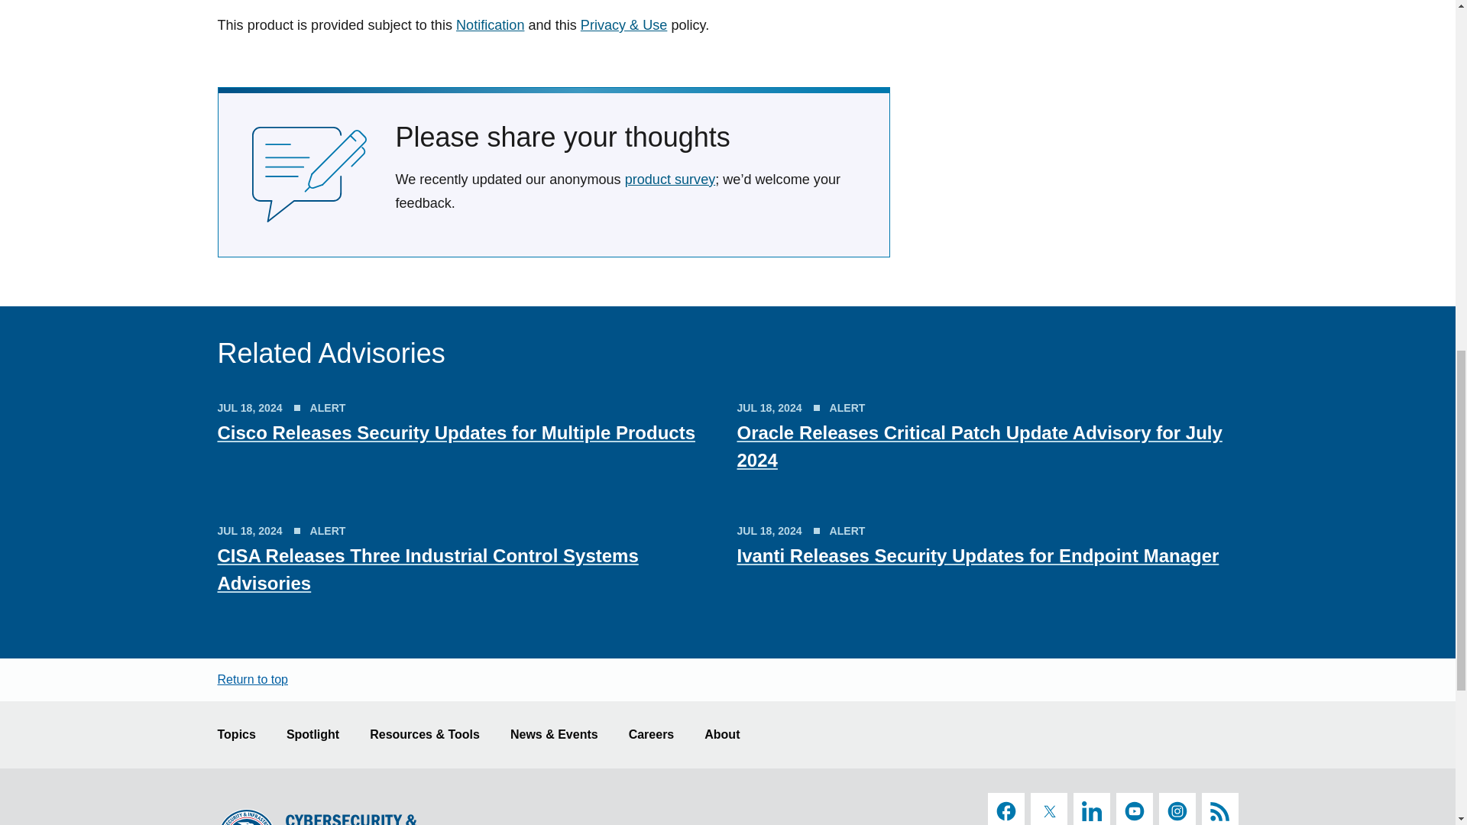  I want to click on CISA Releases Three Industrial Control Systems Advisories, so click(428, 568).